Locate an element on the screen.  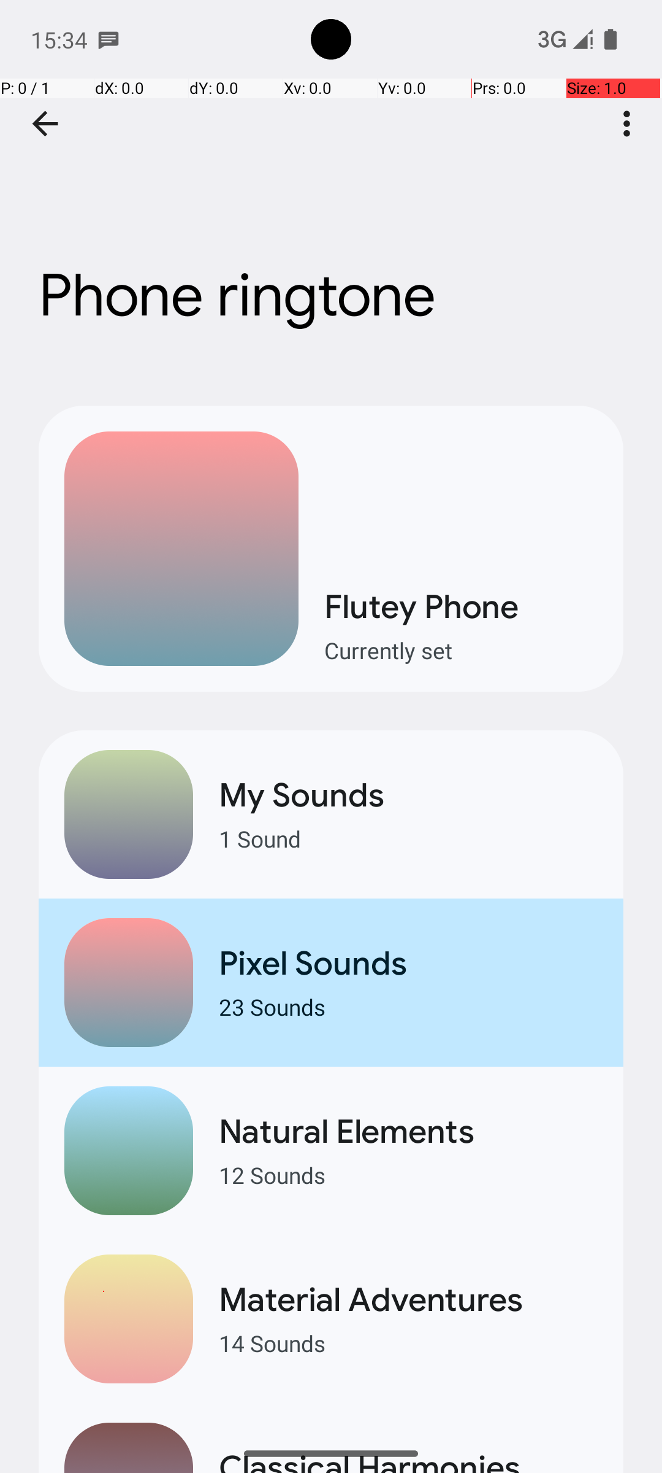
Phone ringtone is located at coordinates (331, 184).